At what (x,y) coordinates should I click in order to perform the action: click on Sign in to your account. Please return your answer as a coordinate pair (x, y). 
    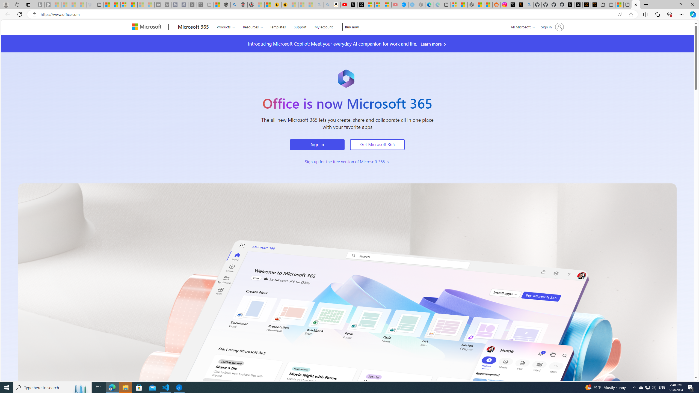
    Looking at the image, I should click on (552, 27).